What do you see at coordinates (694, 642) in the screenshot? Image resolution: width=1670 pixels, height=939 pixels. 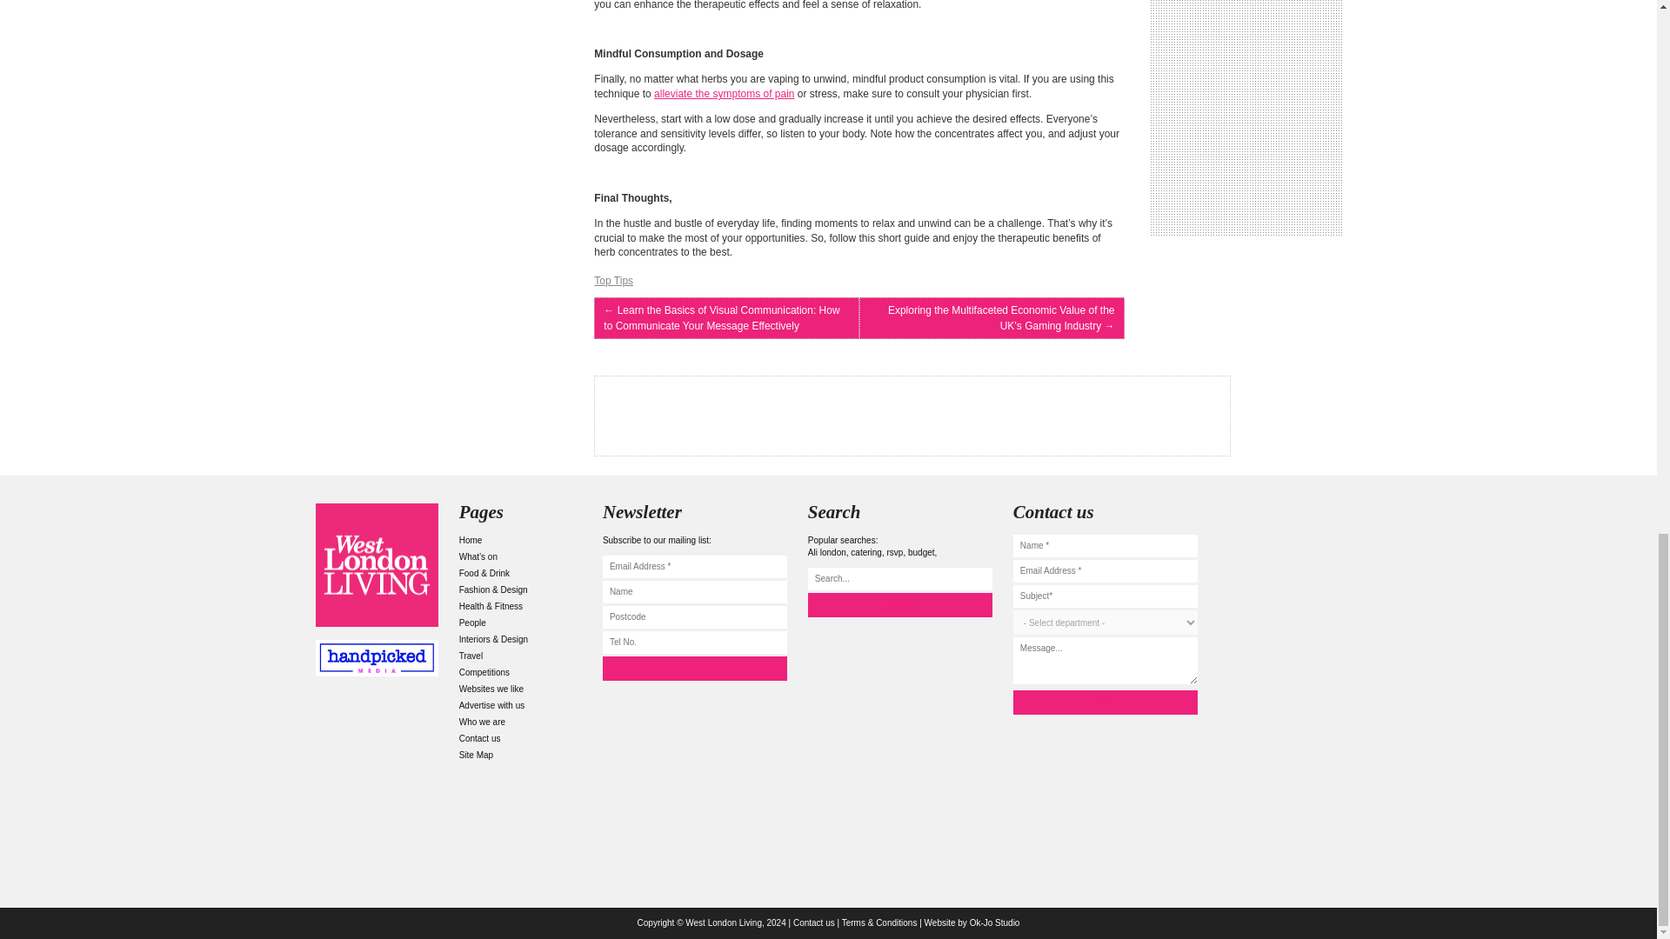 I see `Tel No.` at bounding box center [694, 642].